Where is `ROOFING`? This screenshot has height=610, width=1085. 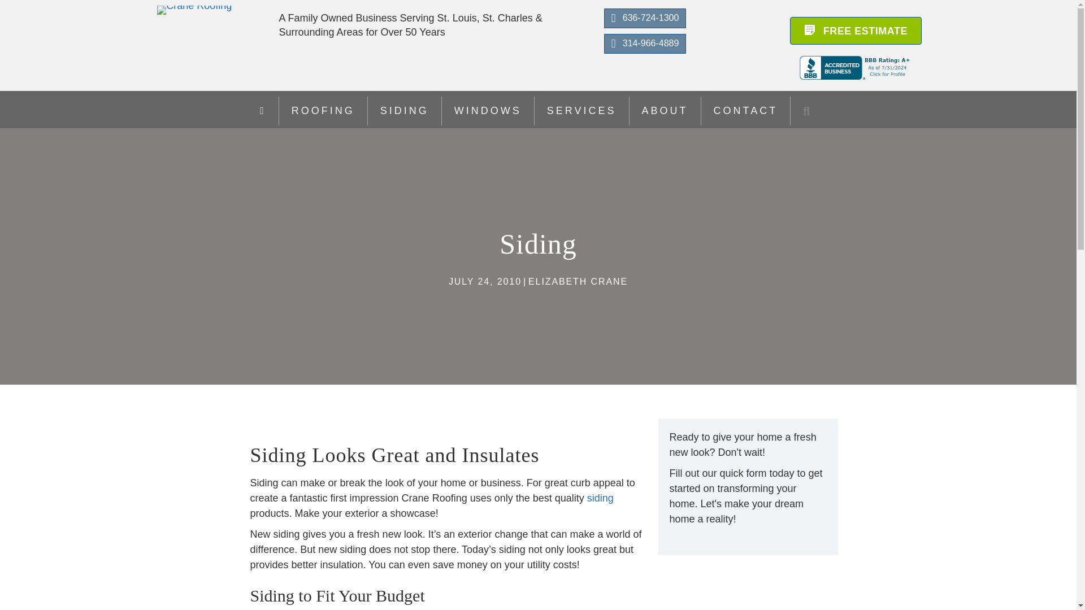
ROOFING is located at coordinates (323, 111).